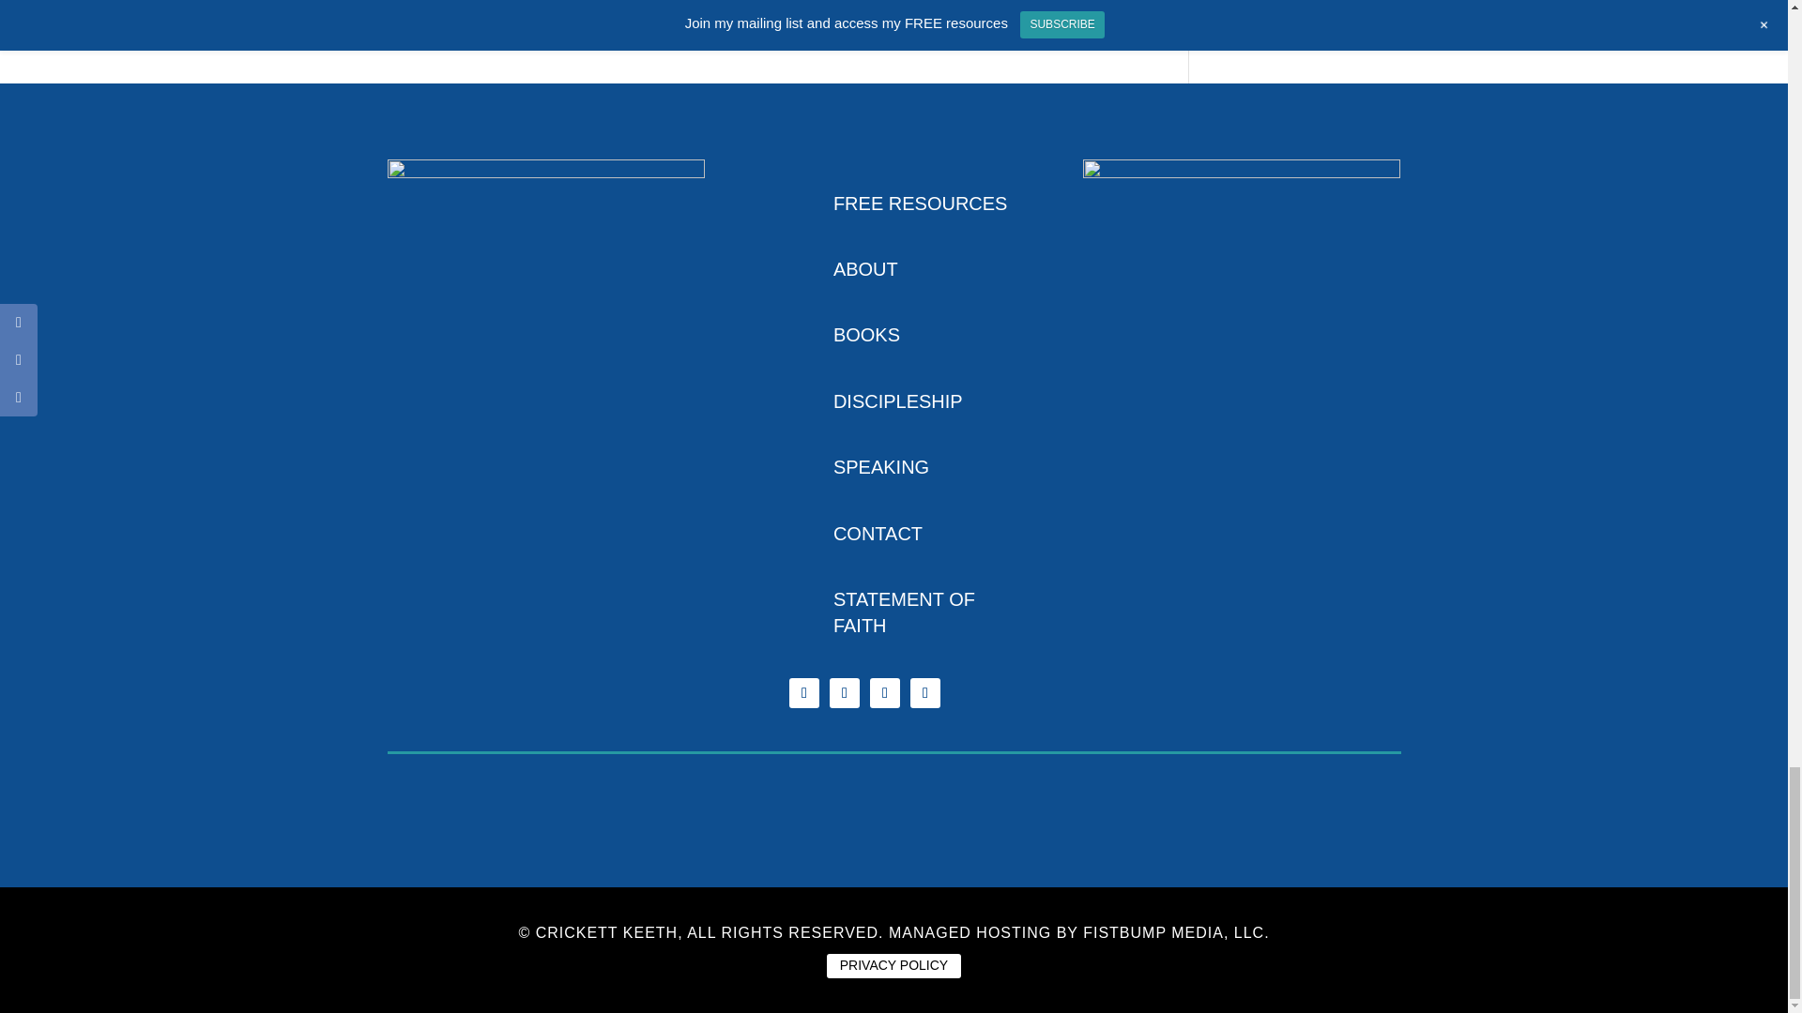 Image resolution: width=1802 pixels, height=1013 pixels. Describe the element at coordinates (884, 692) in the screenshot. I see `Follow on Youtube` at that location.